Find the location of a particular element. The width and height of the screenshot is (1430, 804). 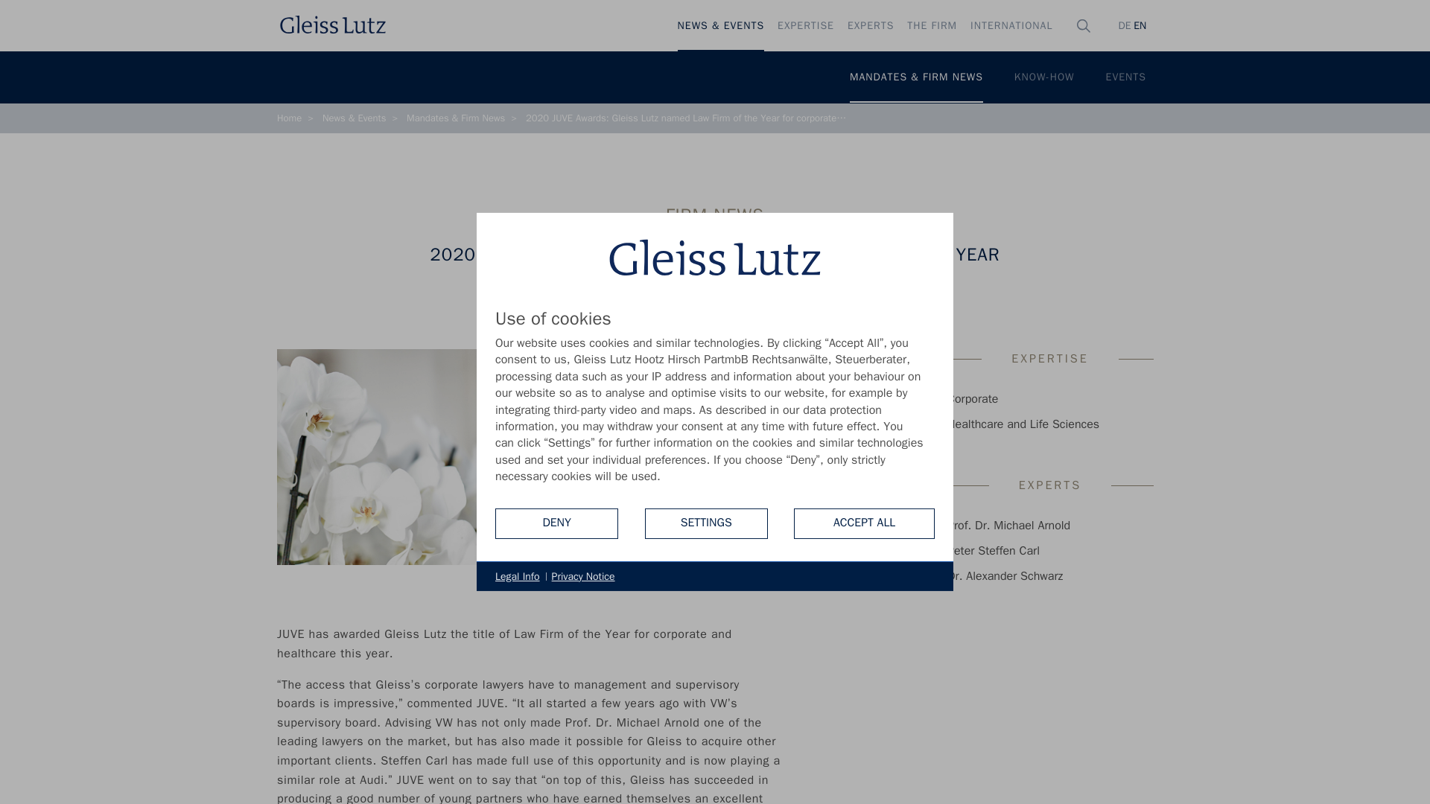

EXPERTS is located at coordinates (870, 26).